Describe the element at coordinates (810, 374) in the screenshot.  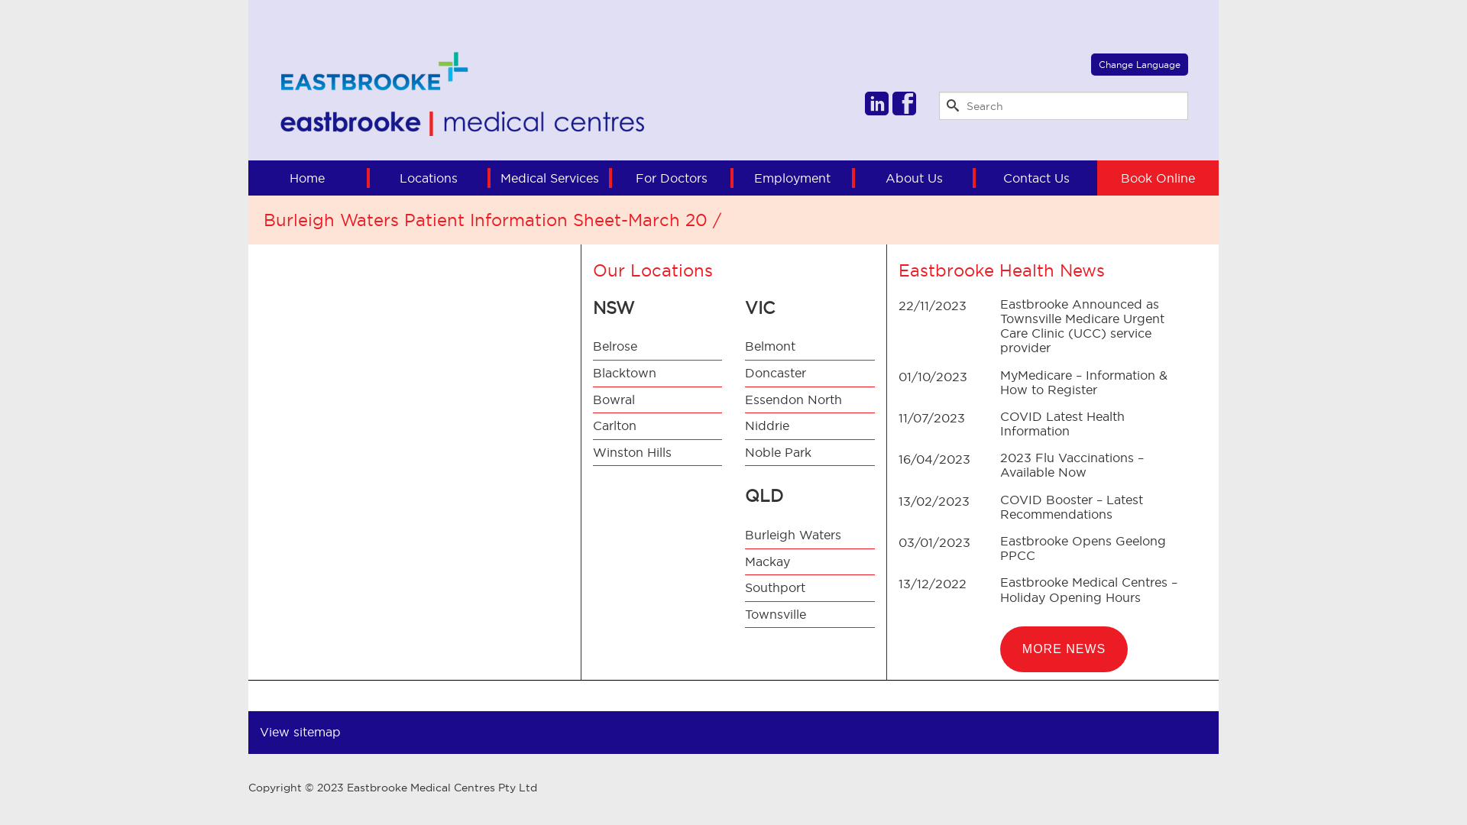
I see `Doncaster` at that location.